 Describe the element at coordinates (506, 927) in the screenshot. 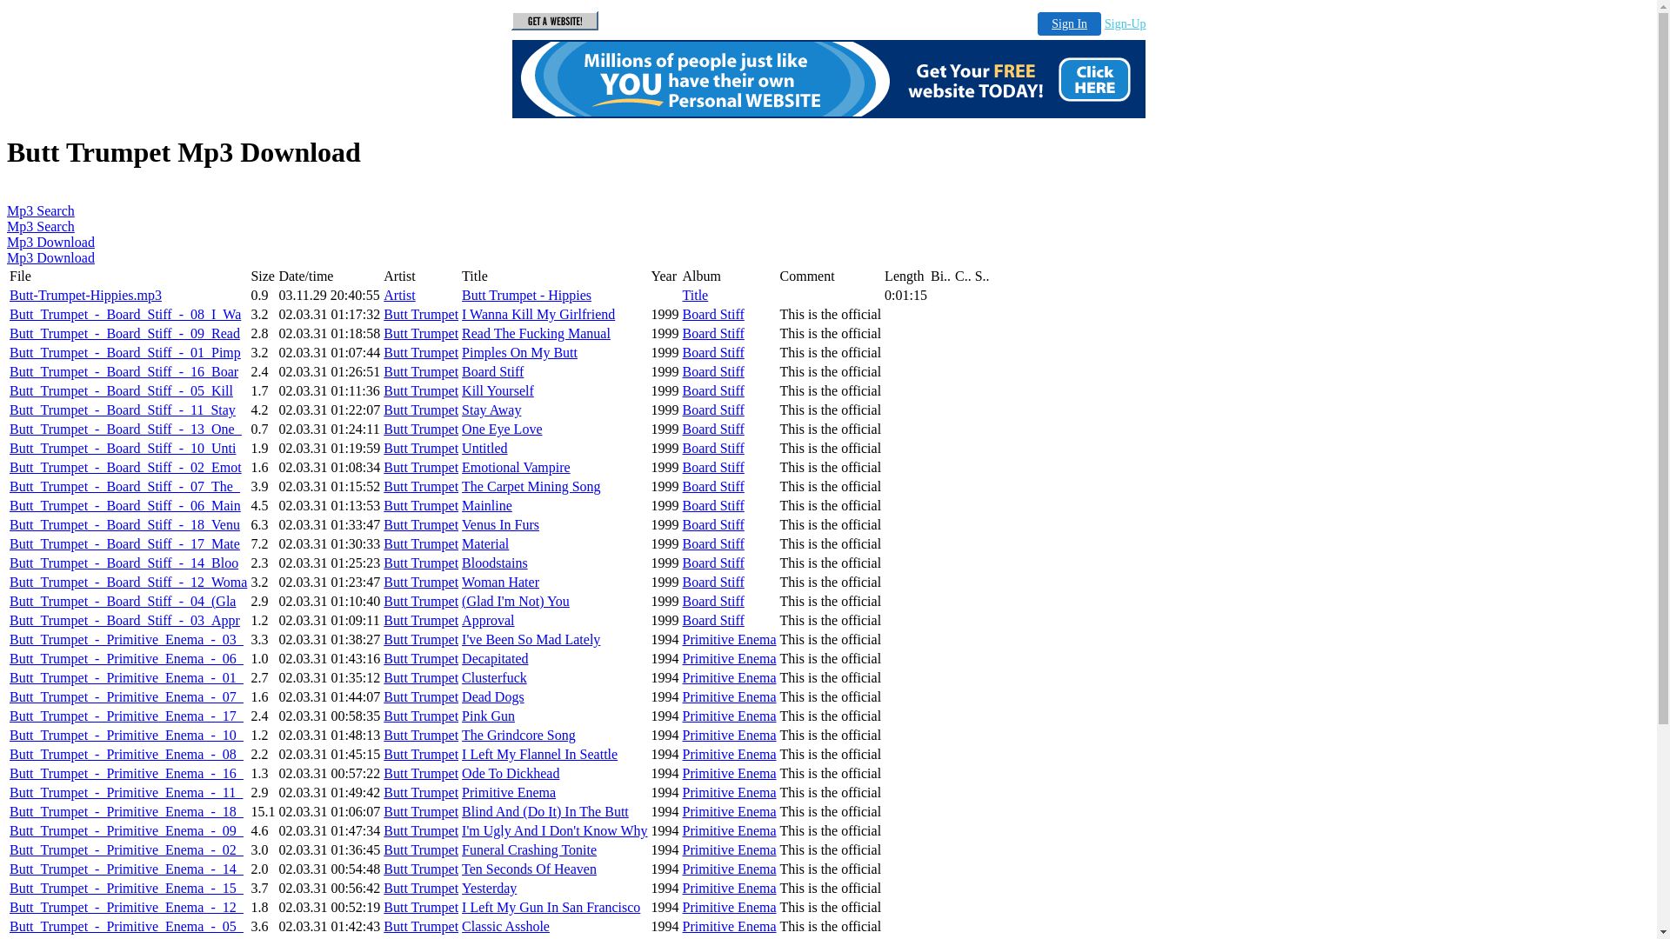

I see `Classic Asshole` at that location.